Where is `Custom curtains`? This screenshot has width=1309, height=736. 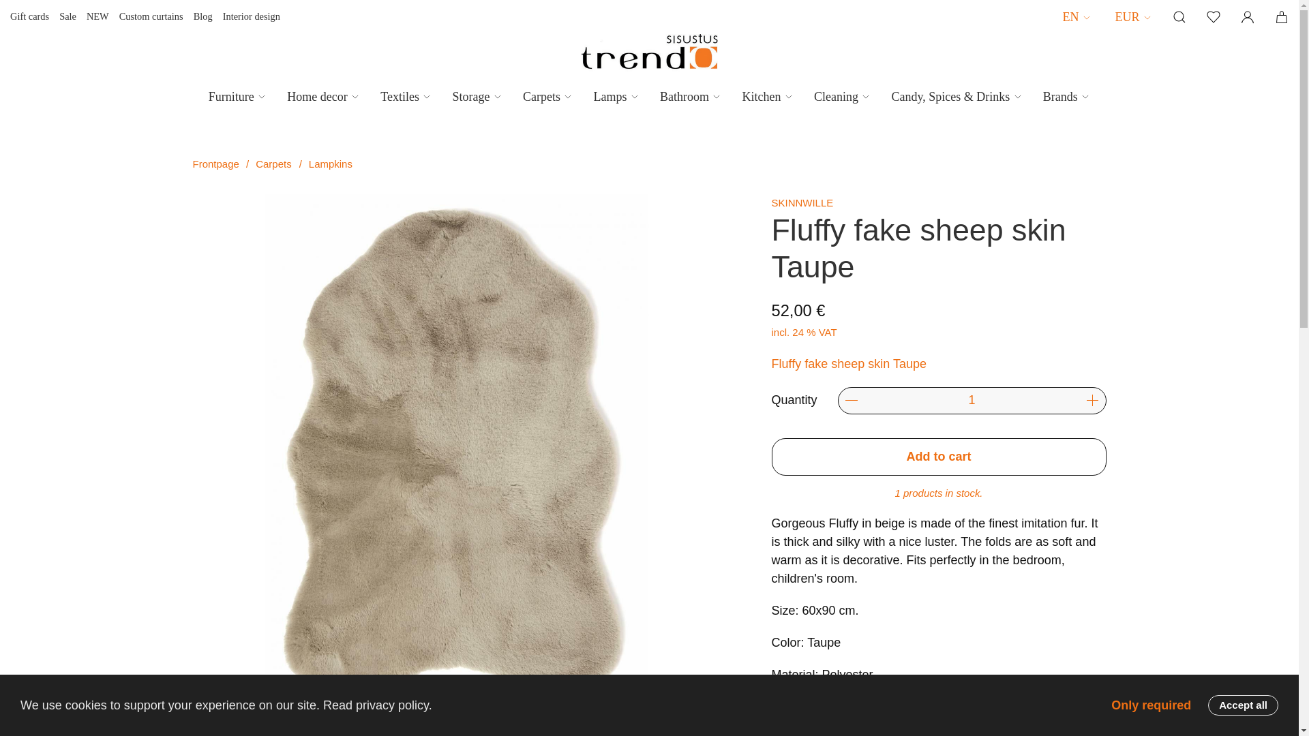 Custom curtains is located at coordinates (151, 16).